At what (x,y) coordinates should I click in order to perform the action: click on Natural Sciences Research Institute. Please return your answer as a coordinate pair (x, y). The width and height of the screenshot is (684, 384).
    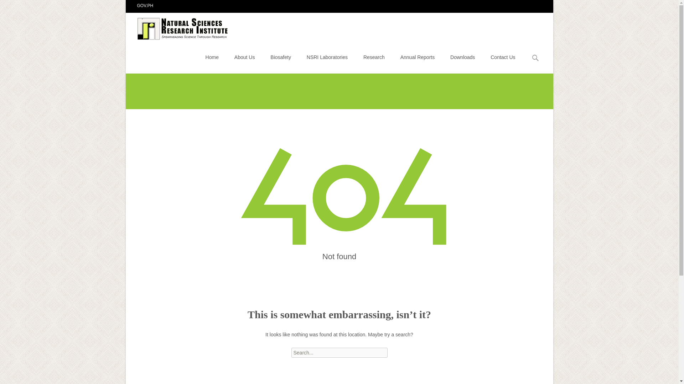
    Looking at the image, I should click on (178, 27).